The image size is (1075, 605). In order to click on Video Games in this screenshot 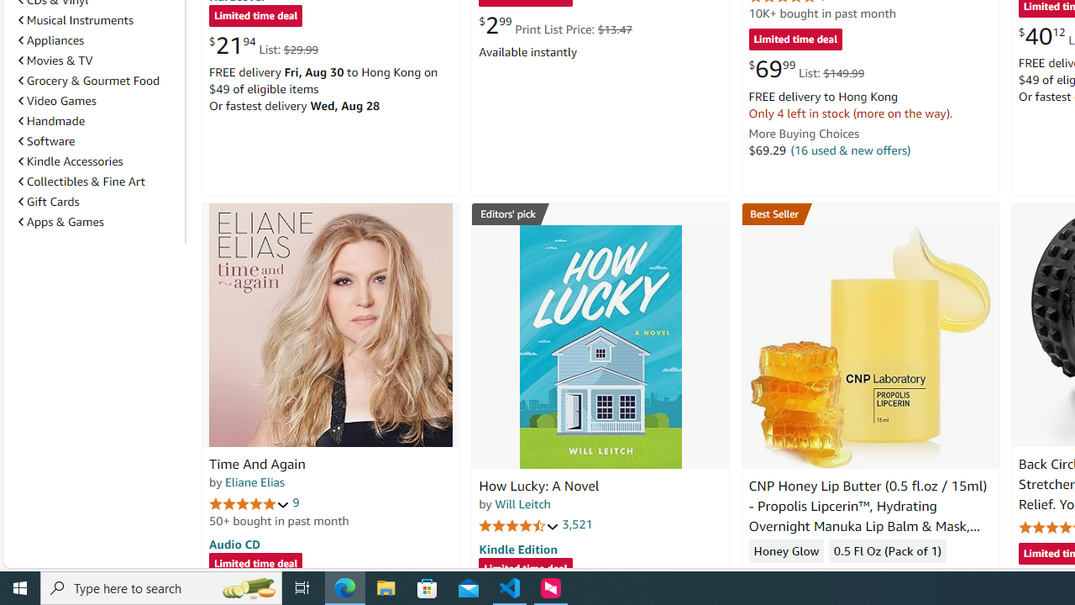, I will do `click(57, 100)`.